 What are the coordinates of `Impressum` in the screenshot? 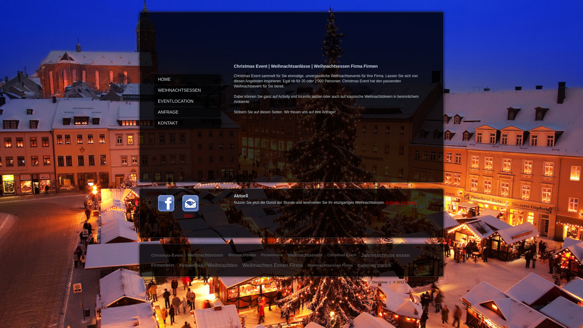 It's located at (358, 282).